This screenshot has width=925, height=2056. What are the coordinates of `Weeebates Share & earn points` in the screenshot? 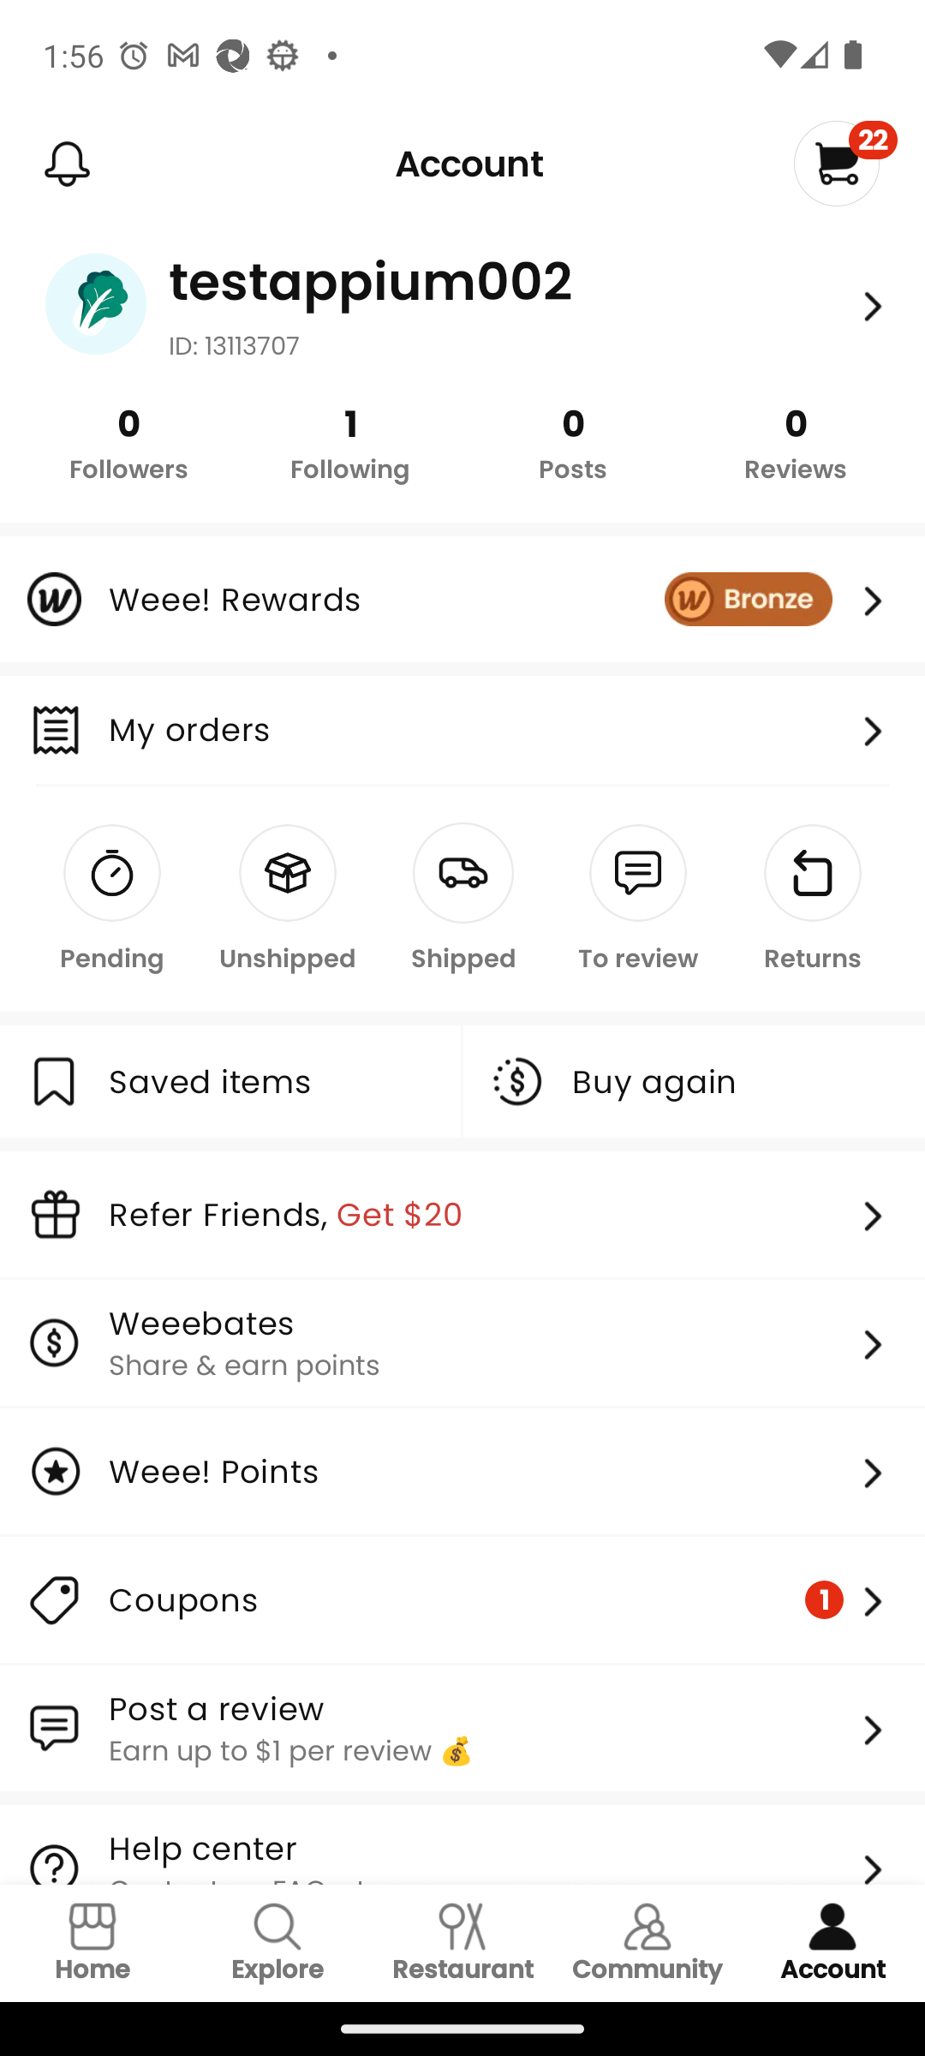 It's located at (462, 1342).